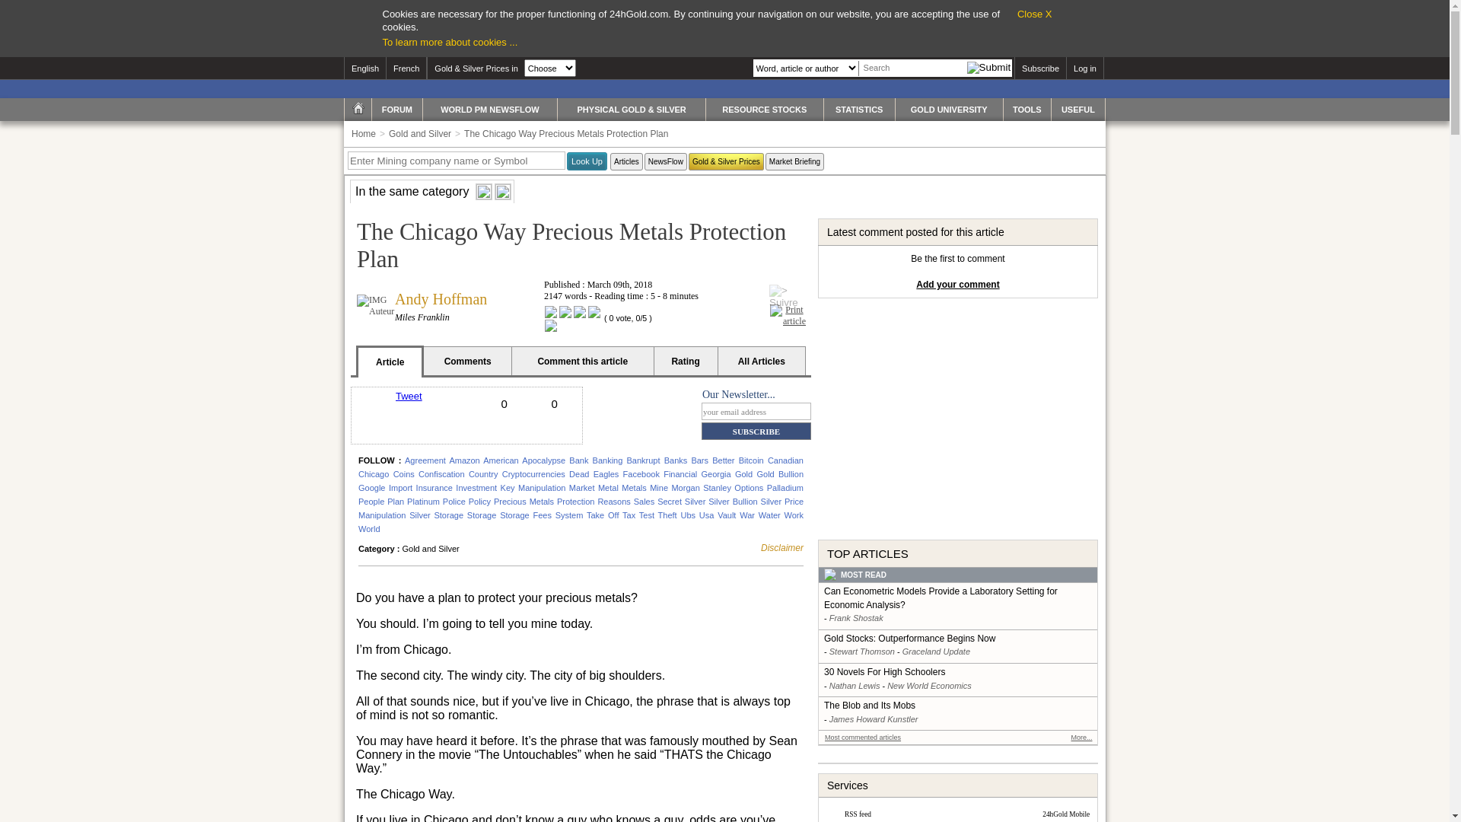 This screenshot has width=1461, height=822. What do you see at coordinates (409, 396) in the screenshot?
I see `Tweet` at bounding box center [409, 396].